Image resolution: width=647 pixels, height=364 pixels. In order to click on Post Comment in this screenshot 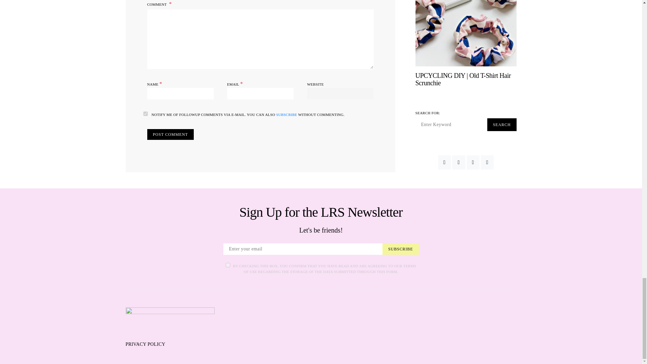, I will do `click(170, 134)`.